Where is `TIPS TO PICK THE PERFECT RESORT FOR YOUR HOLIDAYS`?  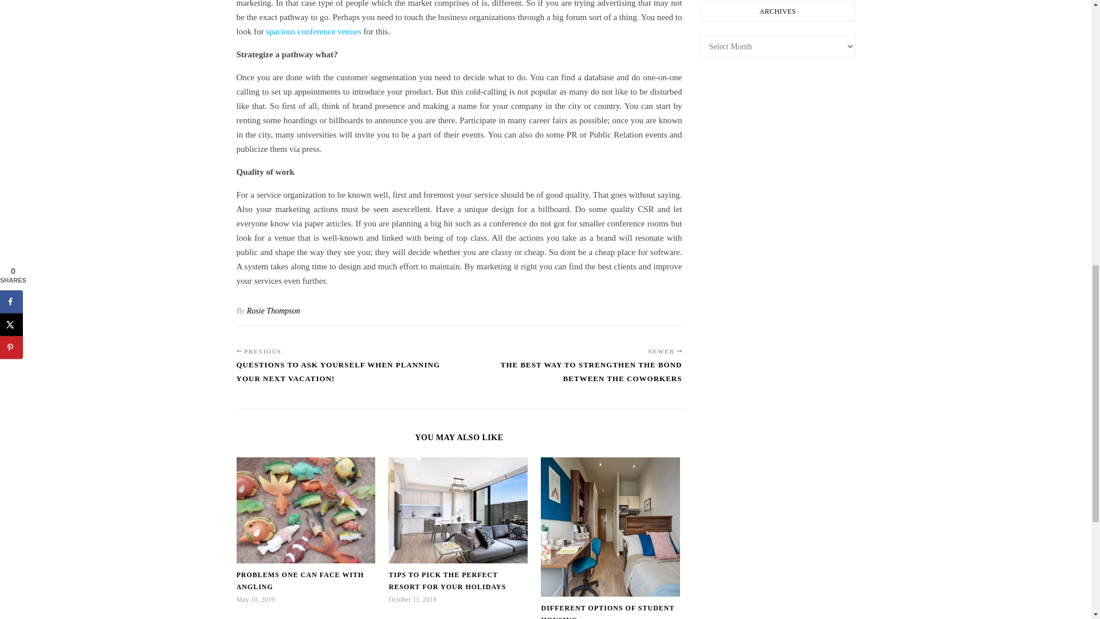
TIPS TO PICK THE PERFECT RESORT FOR YOUR HOLIDAYS is located at coordinates (447, 581).